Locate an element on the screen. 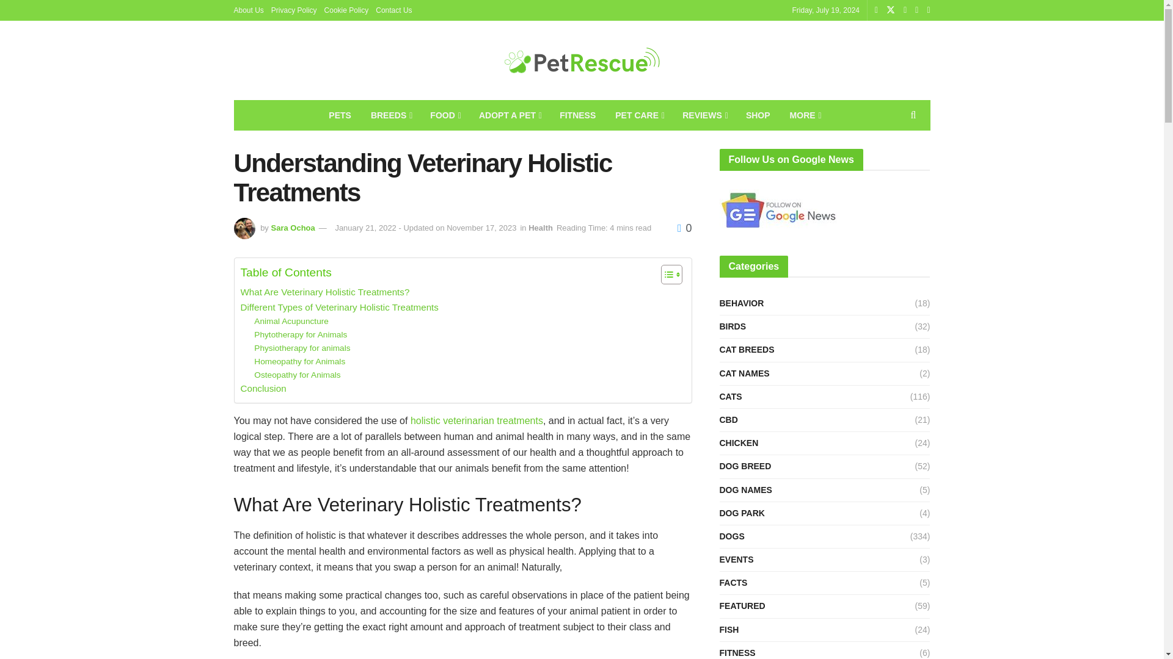 The height and width of the screenshot is (659, 1173). Different Types of Veterinary Holistic Treatments is located at coordinates (340, 308).